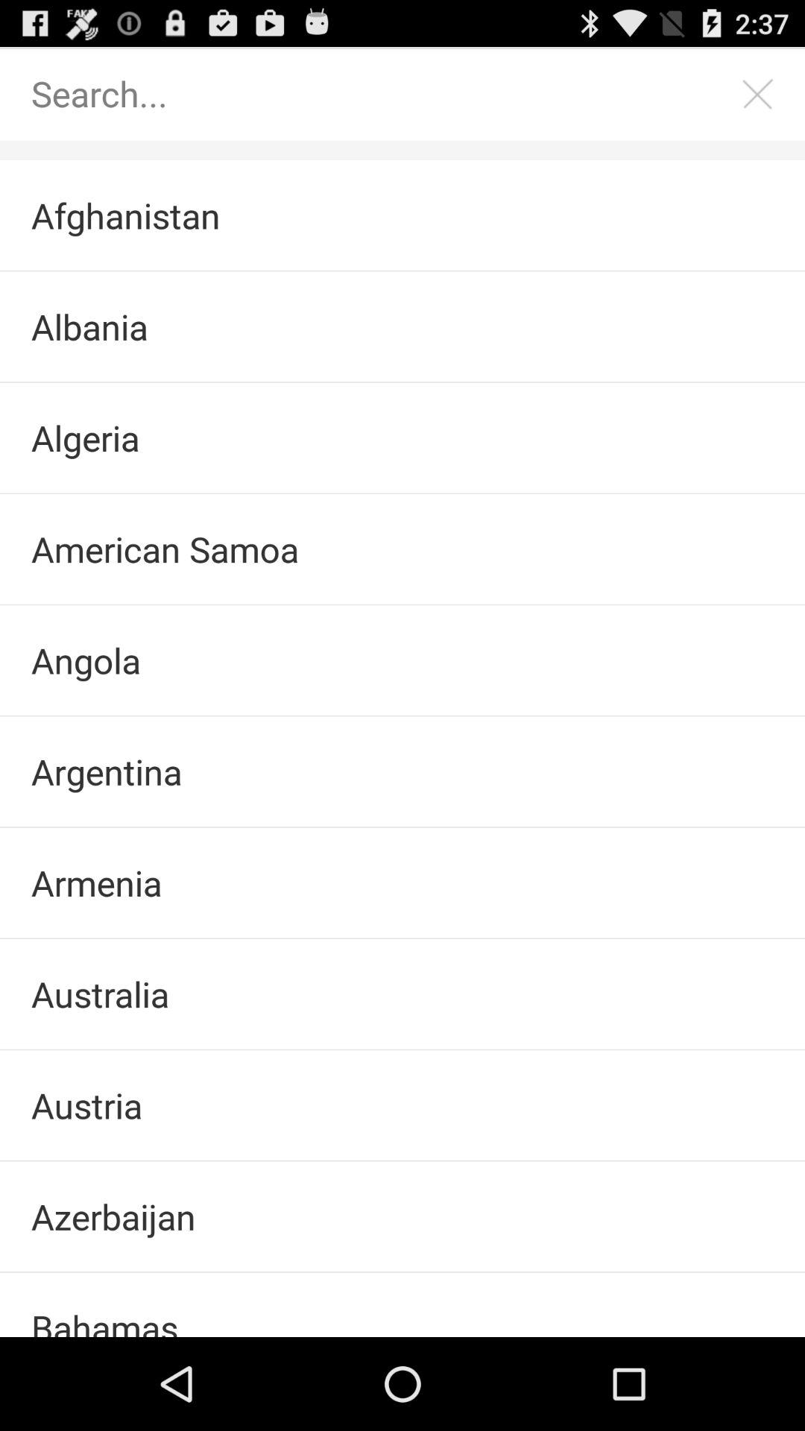 This screenshot has width=805, height=1431. Describe the element at coordinates (402, 1216) in the screenshot. I see `swipe until the azerbaijan` at that location.